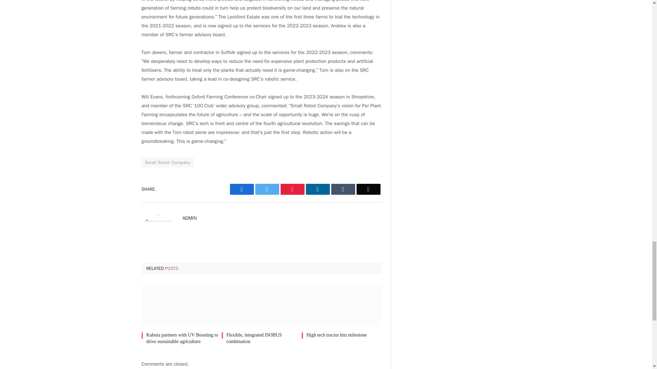 The width and height of the screenshot is (657, 369). What do you see at coordinates (190, 218) in the screenshot?
I see `Posts by admin` at bounding box center [190, 218].